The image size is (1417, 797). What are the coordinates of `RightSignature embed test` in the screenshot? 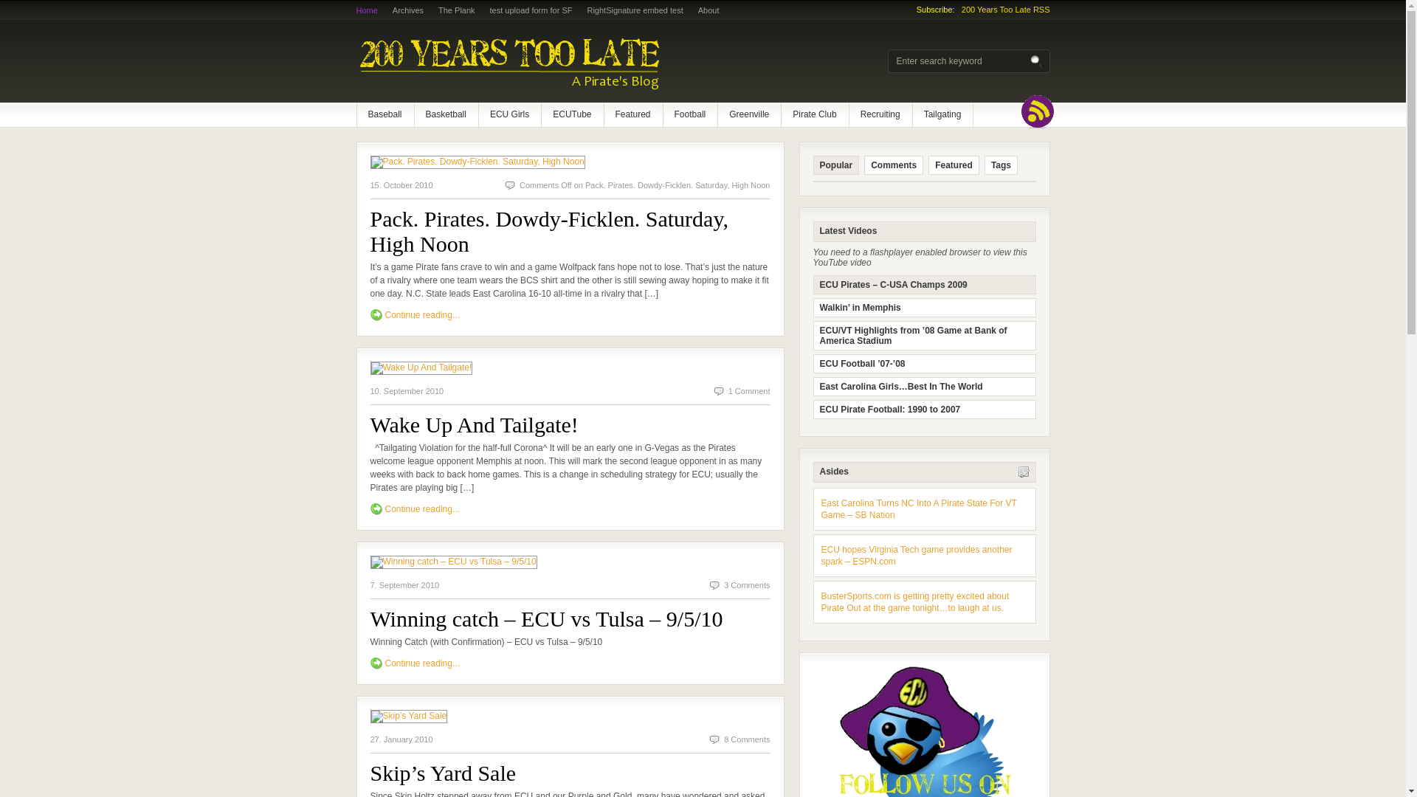 It's located at (635, 10).